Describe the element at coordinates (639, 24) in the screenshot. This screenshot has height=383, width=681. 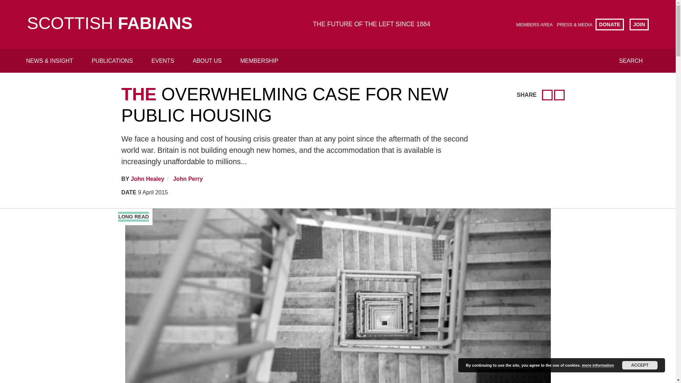
I see `JOIN` at that location.